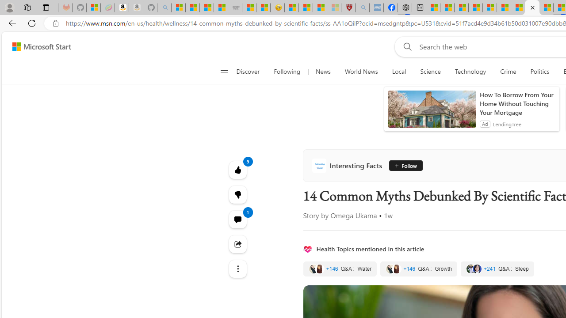  I want to click on World News, so click(361, 72).